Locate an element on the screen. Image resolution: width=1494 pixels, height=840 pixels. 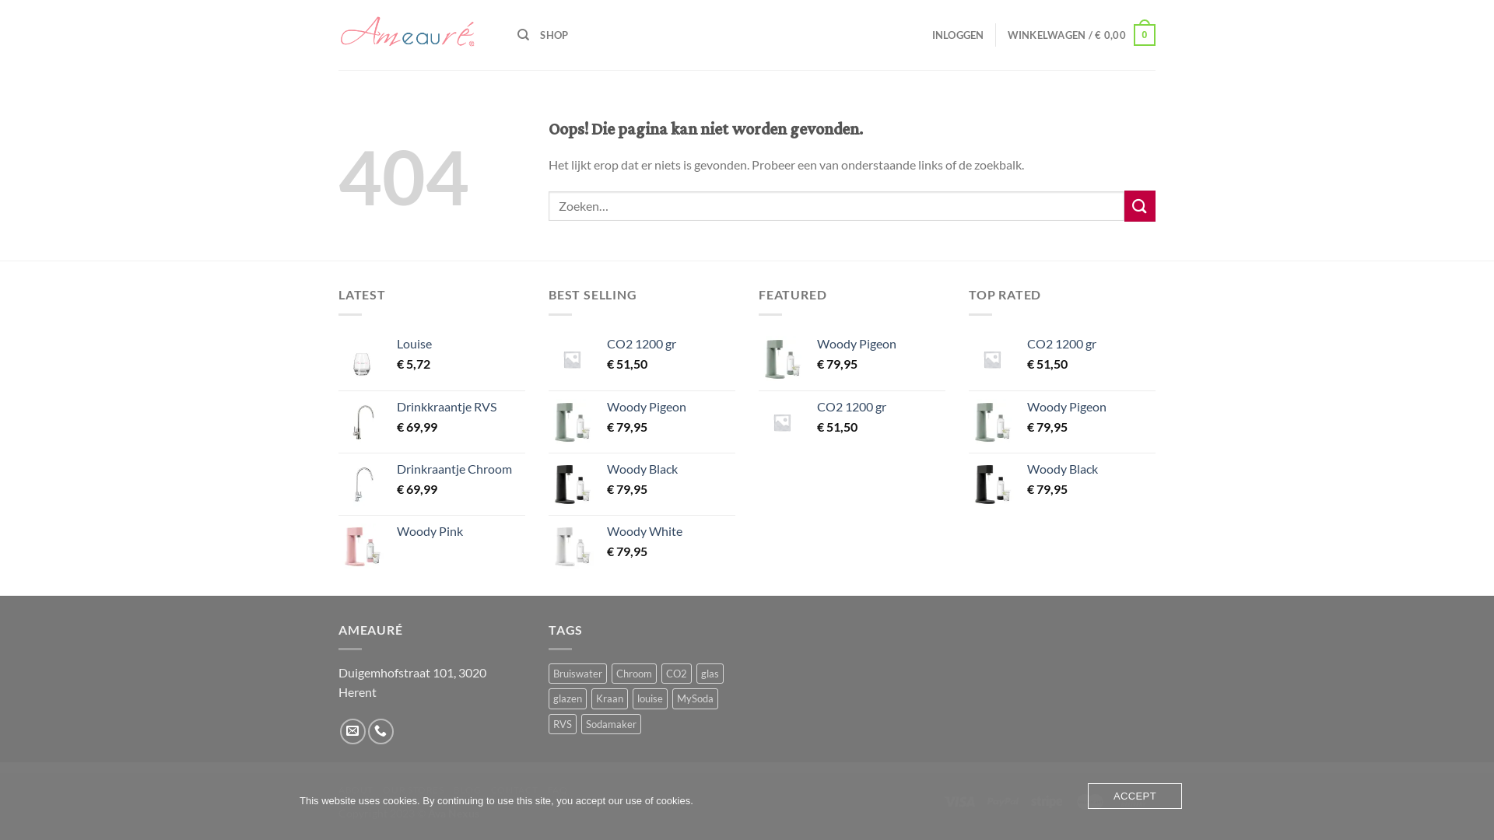
MySoda is located at coordinates (696, 698).